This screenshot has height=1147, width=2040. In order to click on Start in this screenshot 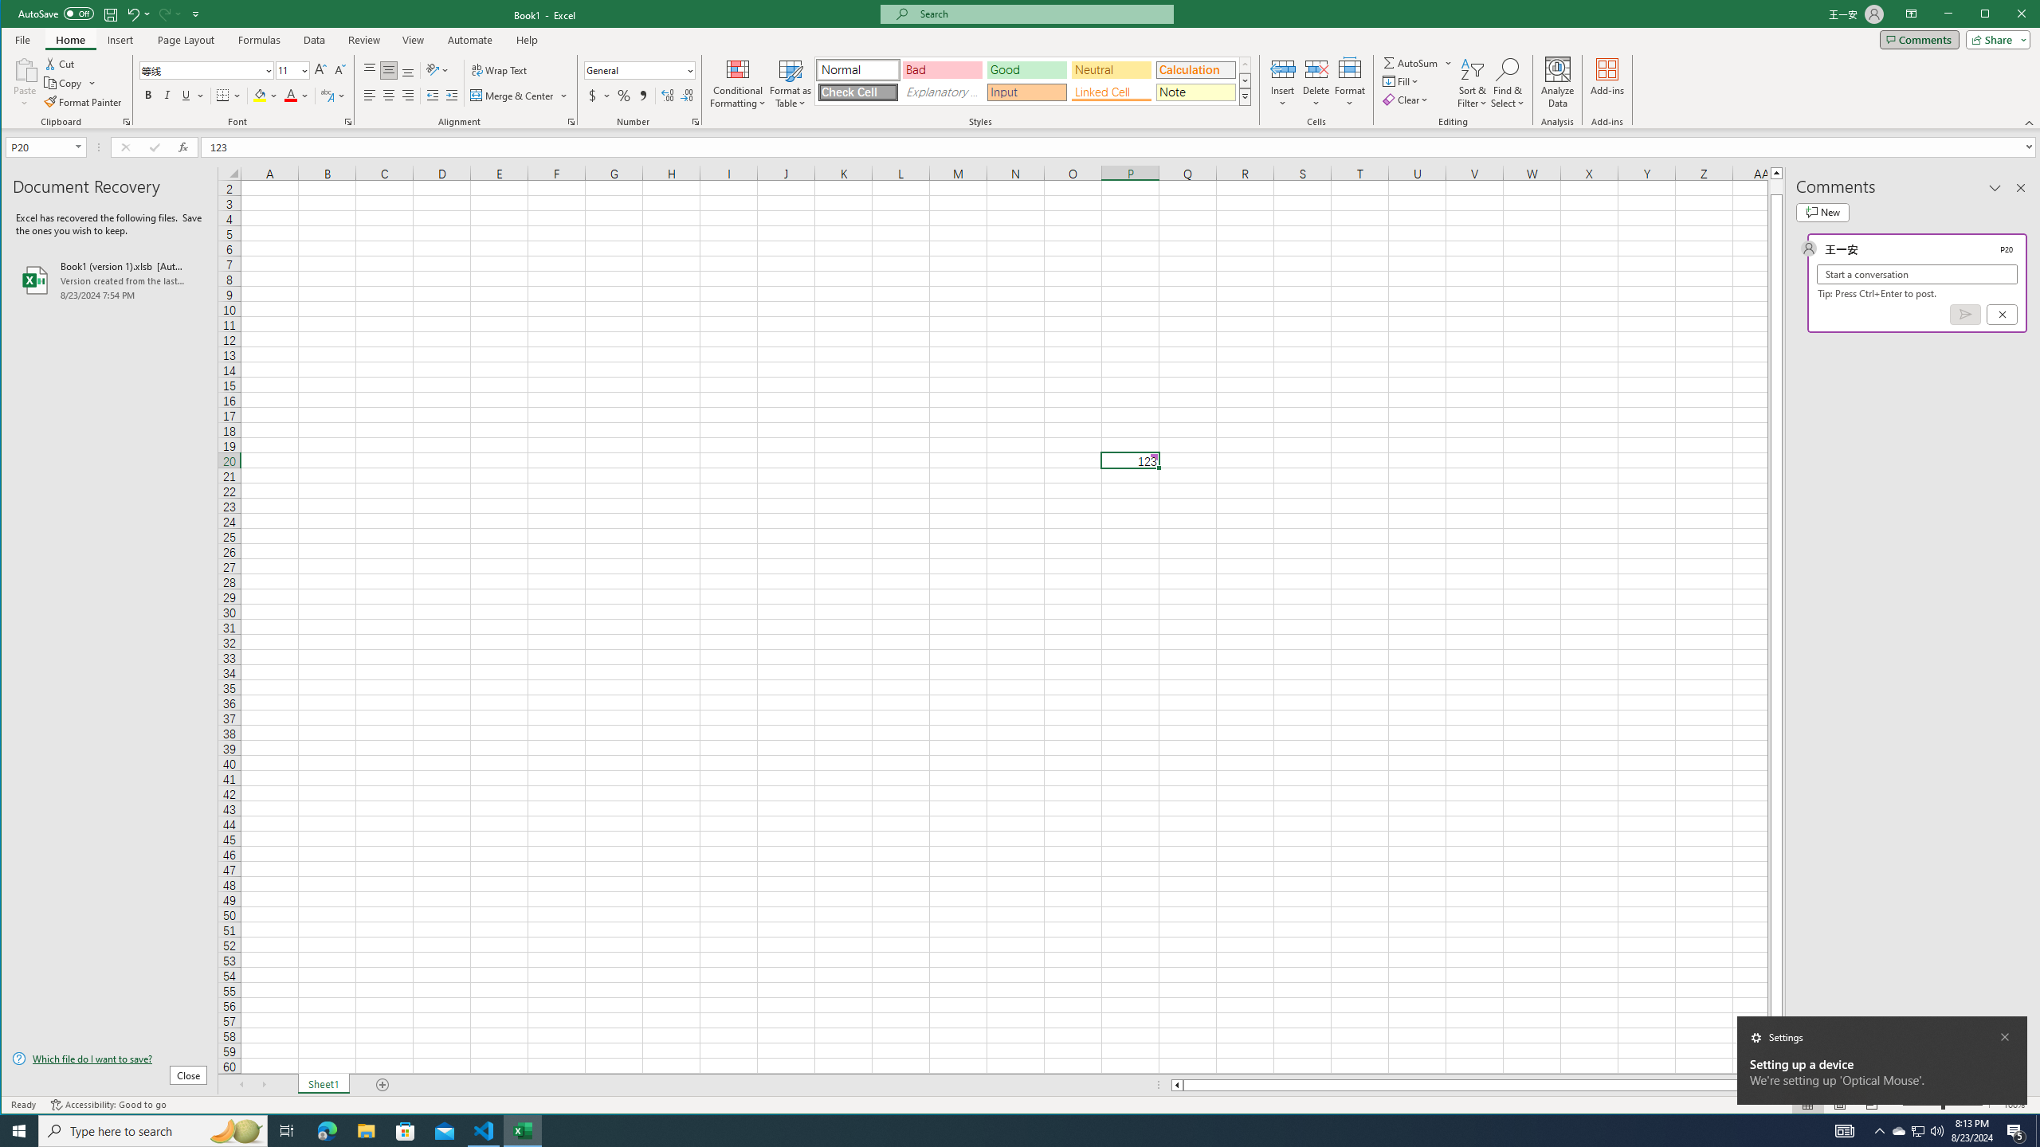, I will do `click(357, 81)`.